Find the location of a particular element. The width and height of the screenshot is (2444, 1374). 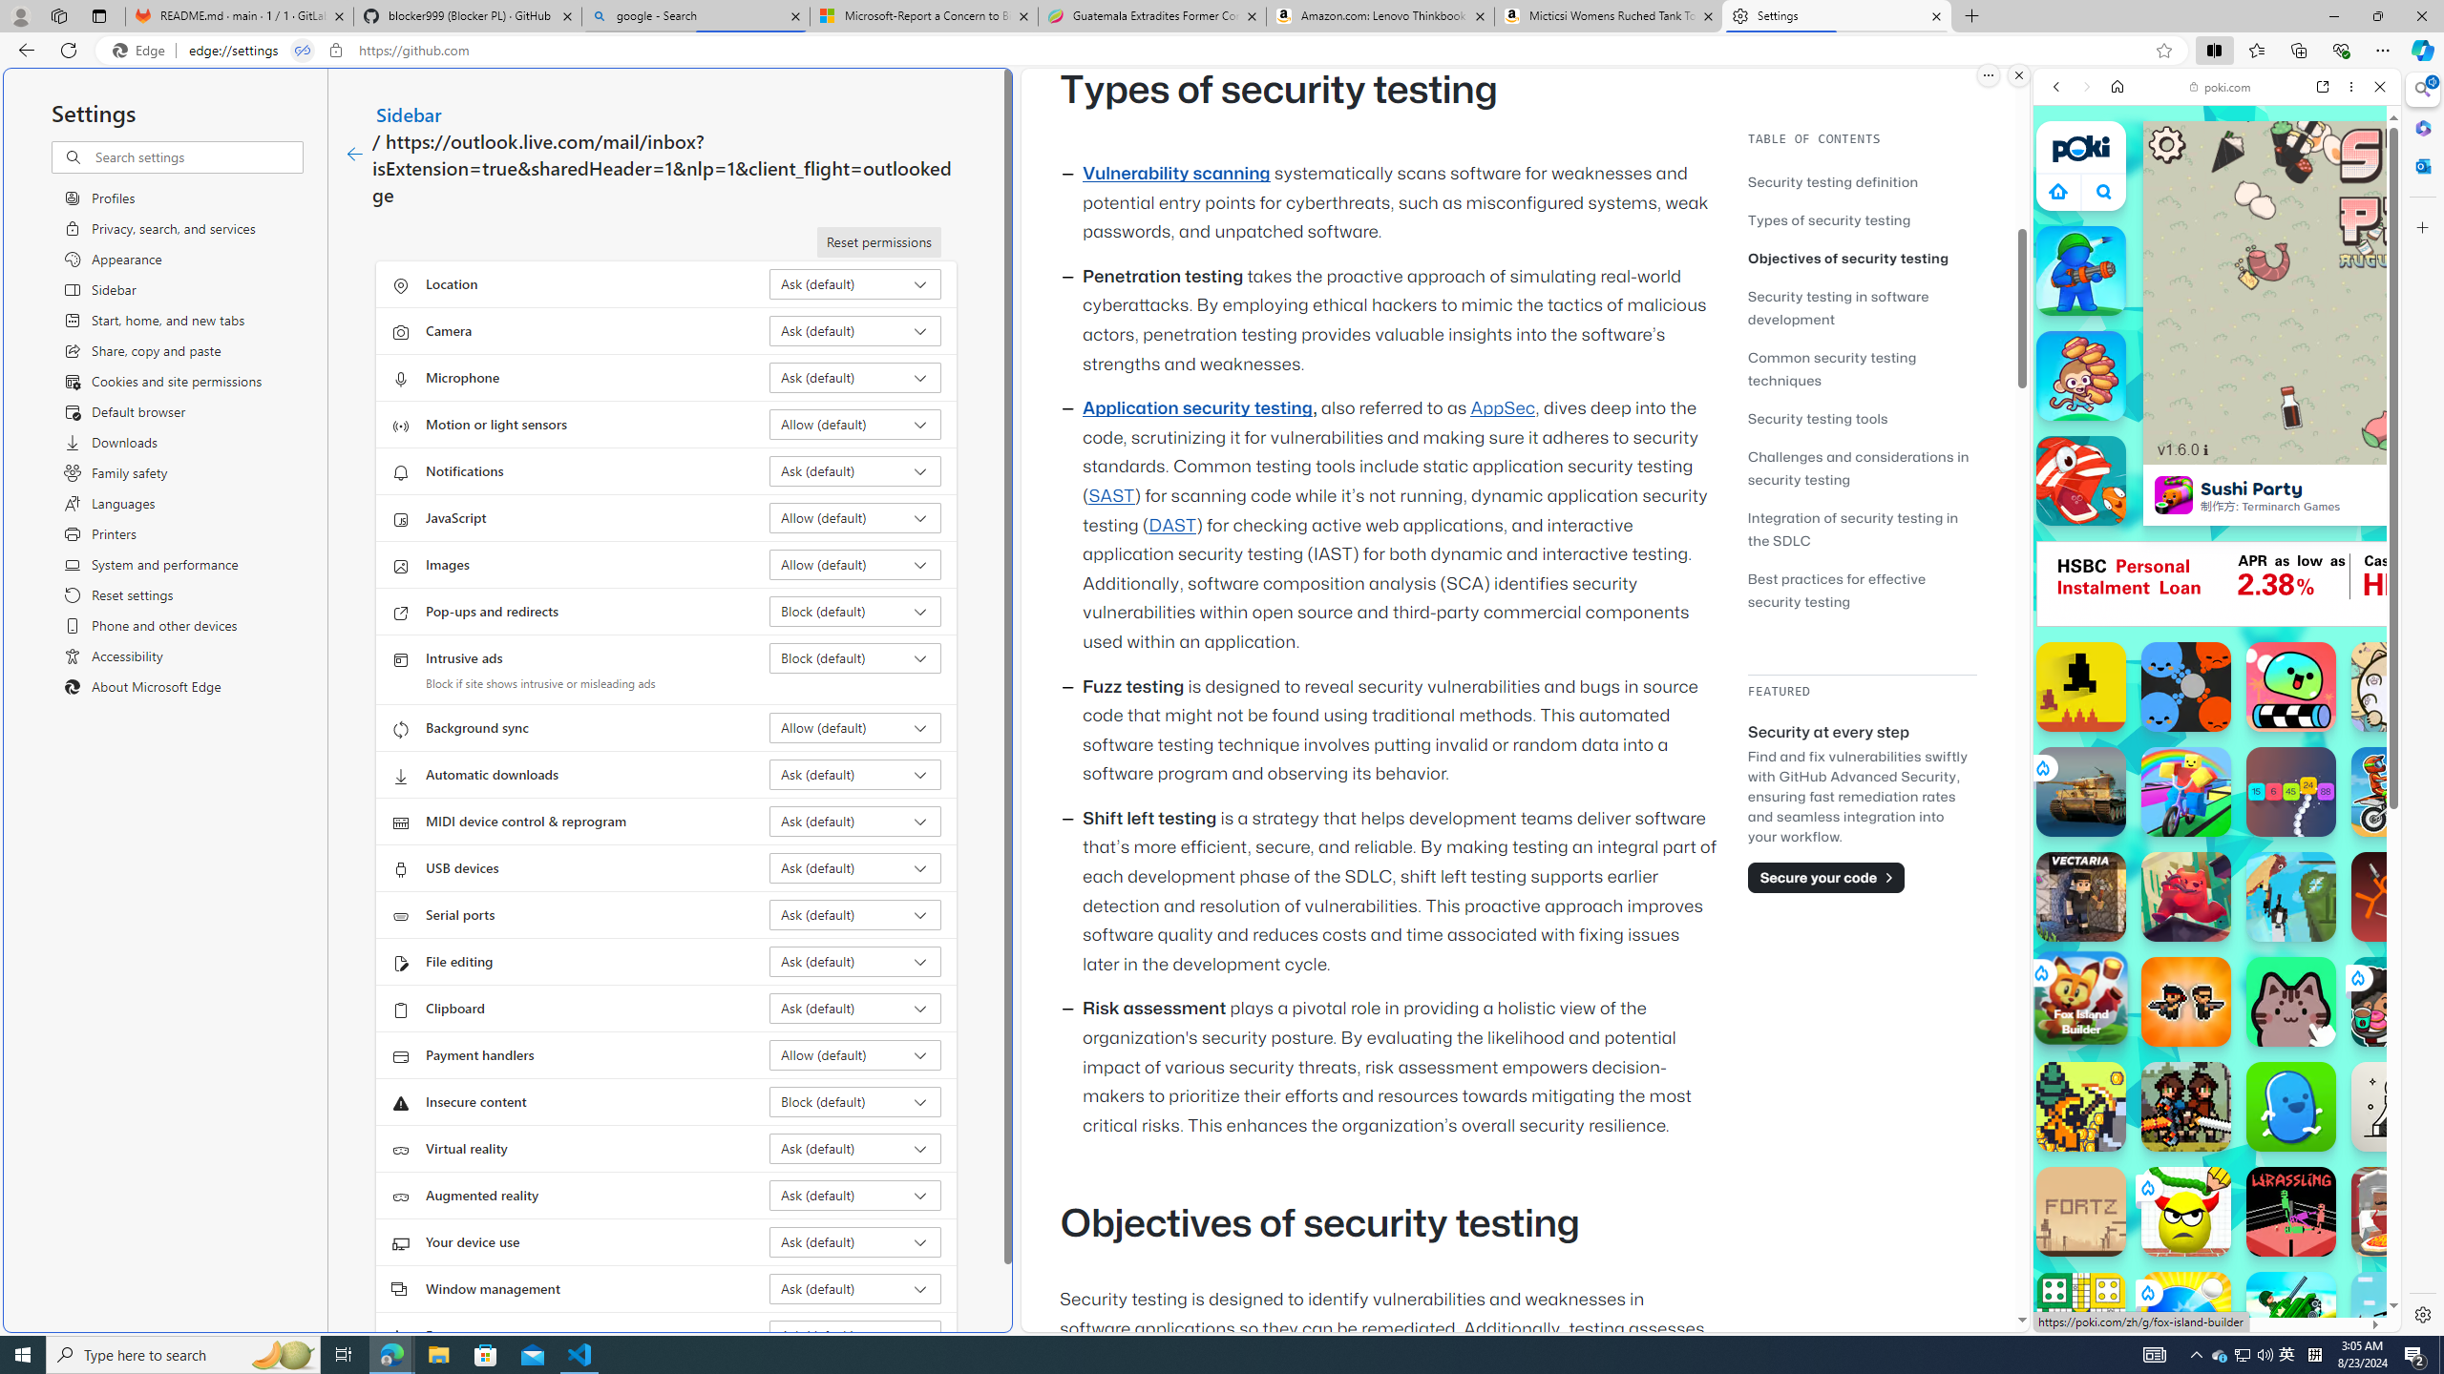

Search results from poki.com is located at coordinates (2182, 744).